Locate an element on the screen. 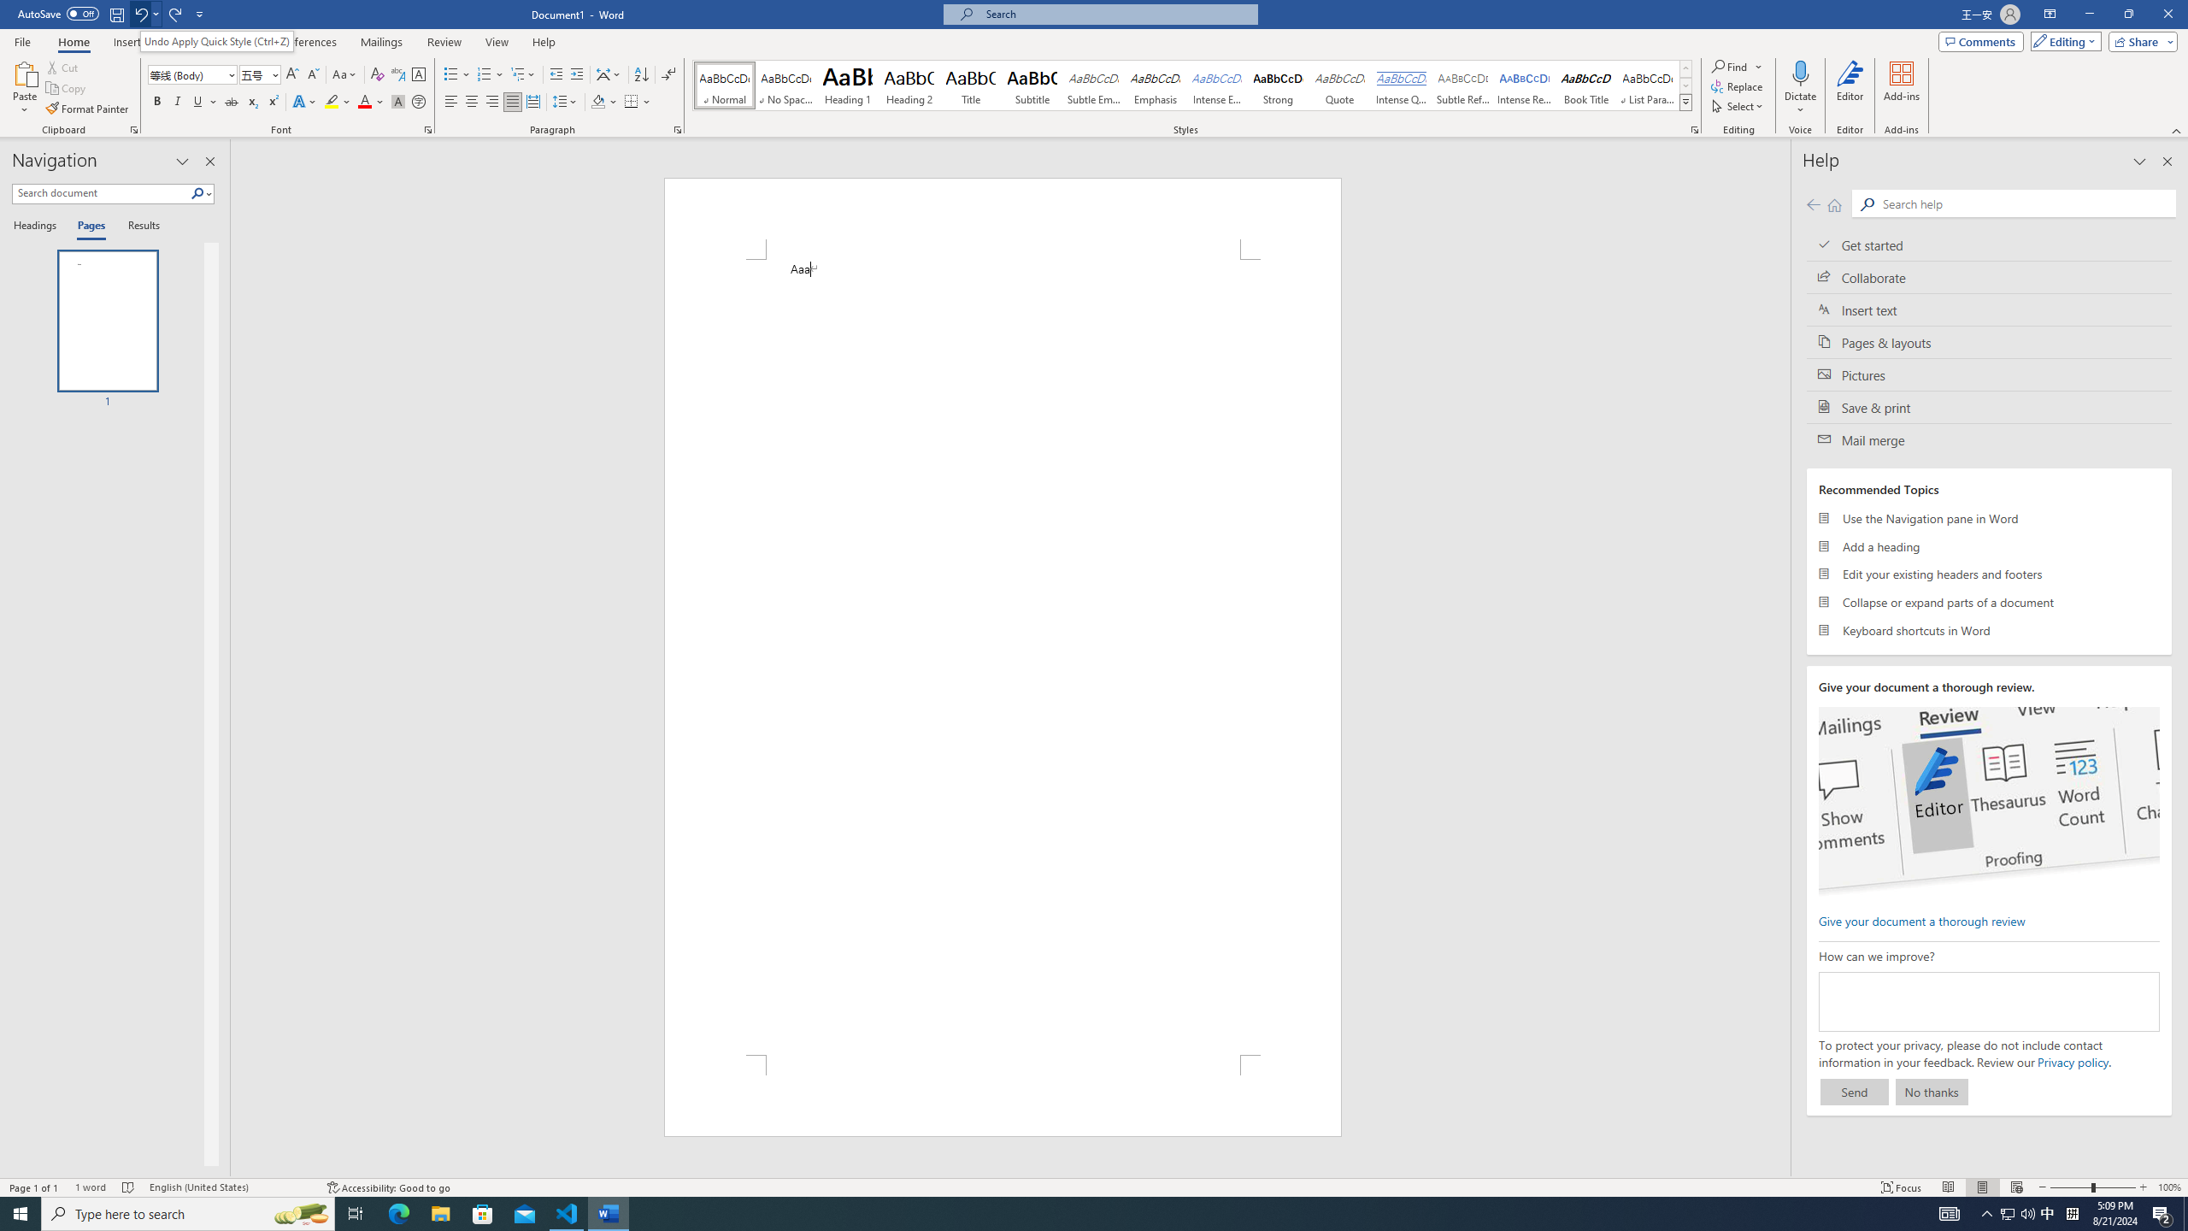 The image size is (2188, 1231). Copy is located at coordinates (68, 89).